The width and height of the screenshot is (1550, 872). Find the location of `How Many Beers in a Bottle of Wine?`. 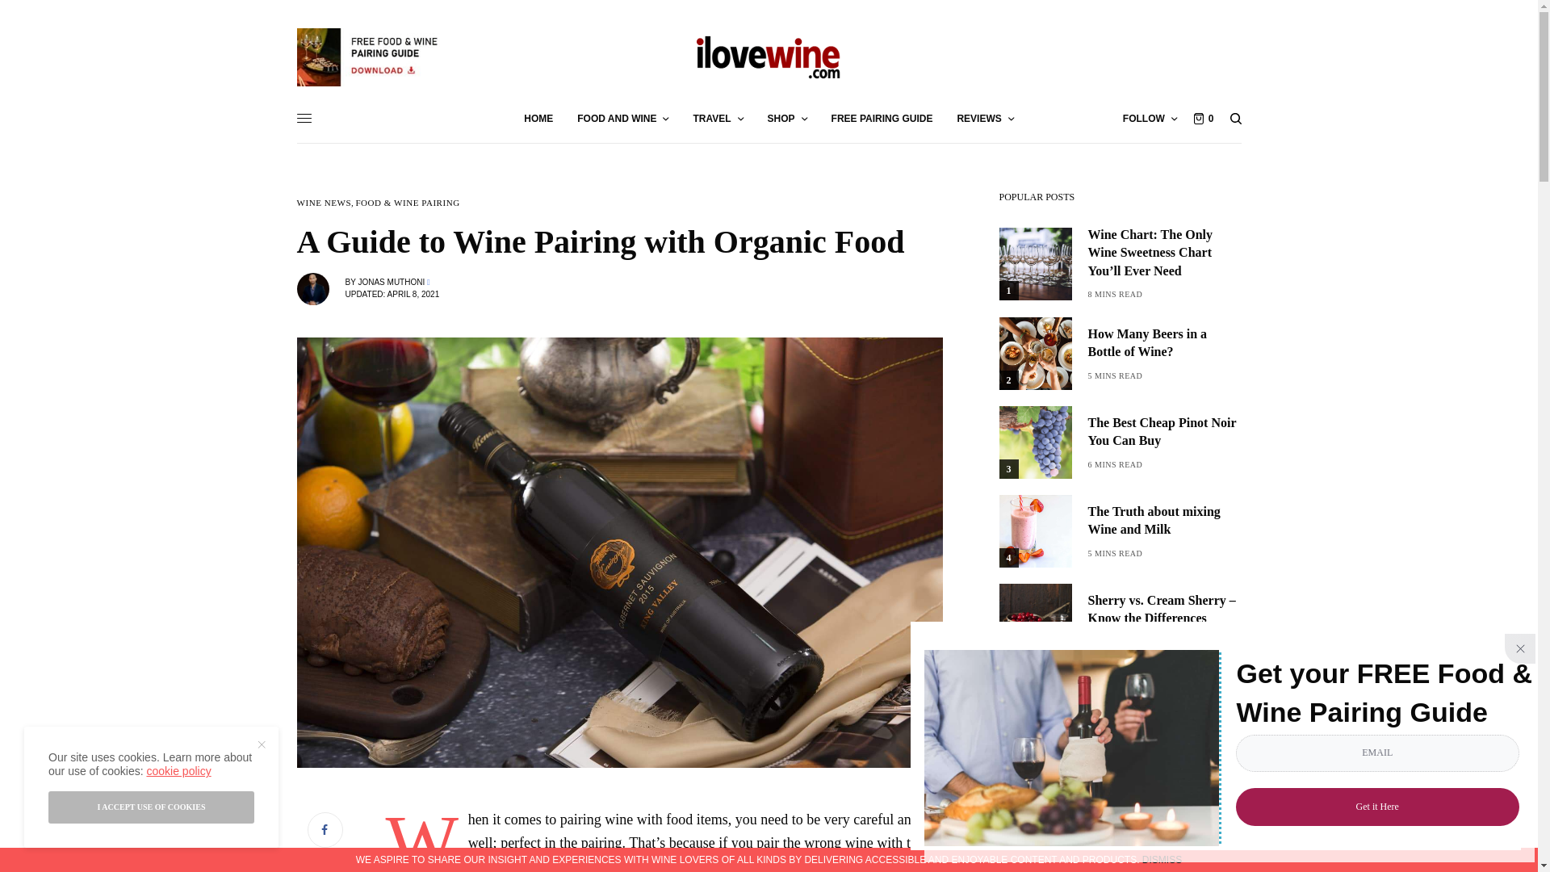

How Many Beers in a Bottle of Wine? is located at coordinates (1164, 343).